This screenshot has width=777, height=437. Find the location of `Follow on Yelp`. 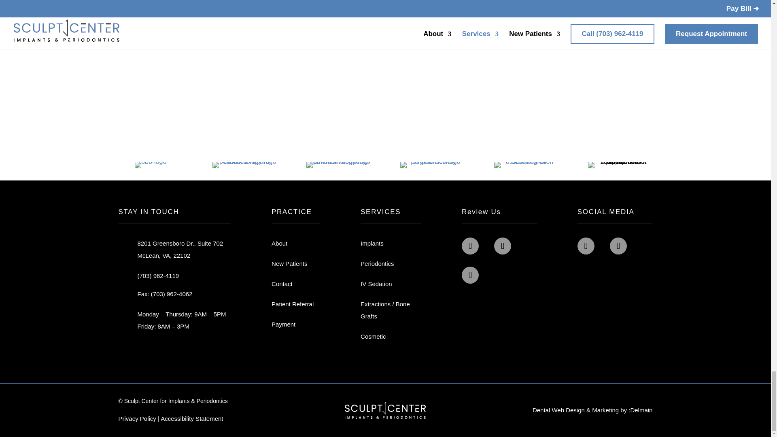

Follow on Yelp is located at coordinates (503, 246).